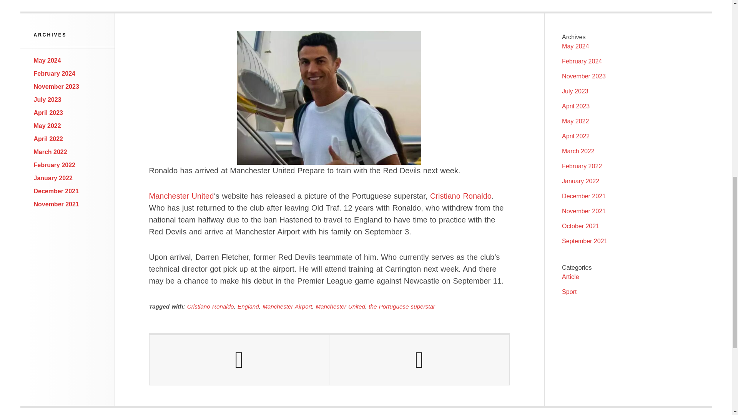 This screenshot has height=415, width=738. I want to click on November 2023, so click(583, 76).